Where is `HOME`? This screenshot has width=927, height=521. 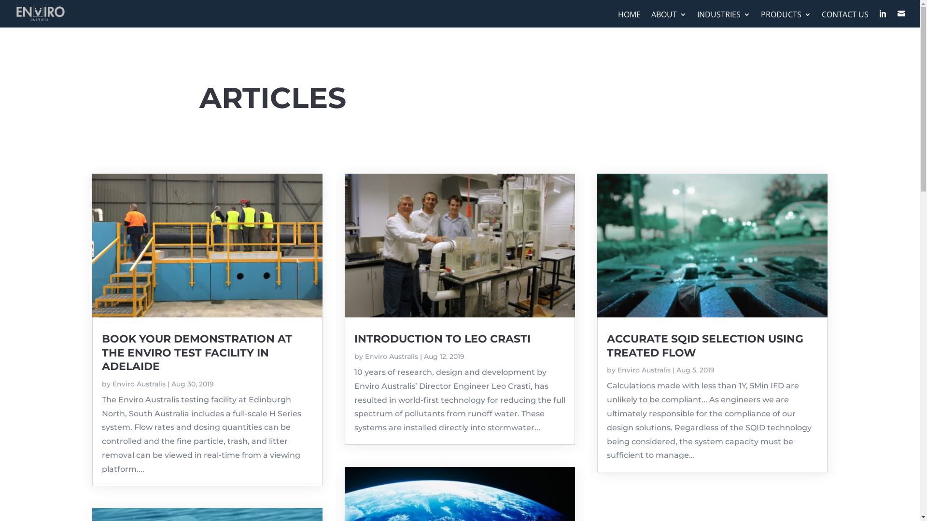 HOME is located at coordinates (630, 19).